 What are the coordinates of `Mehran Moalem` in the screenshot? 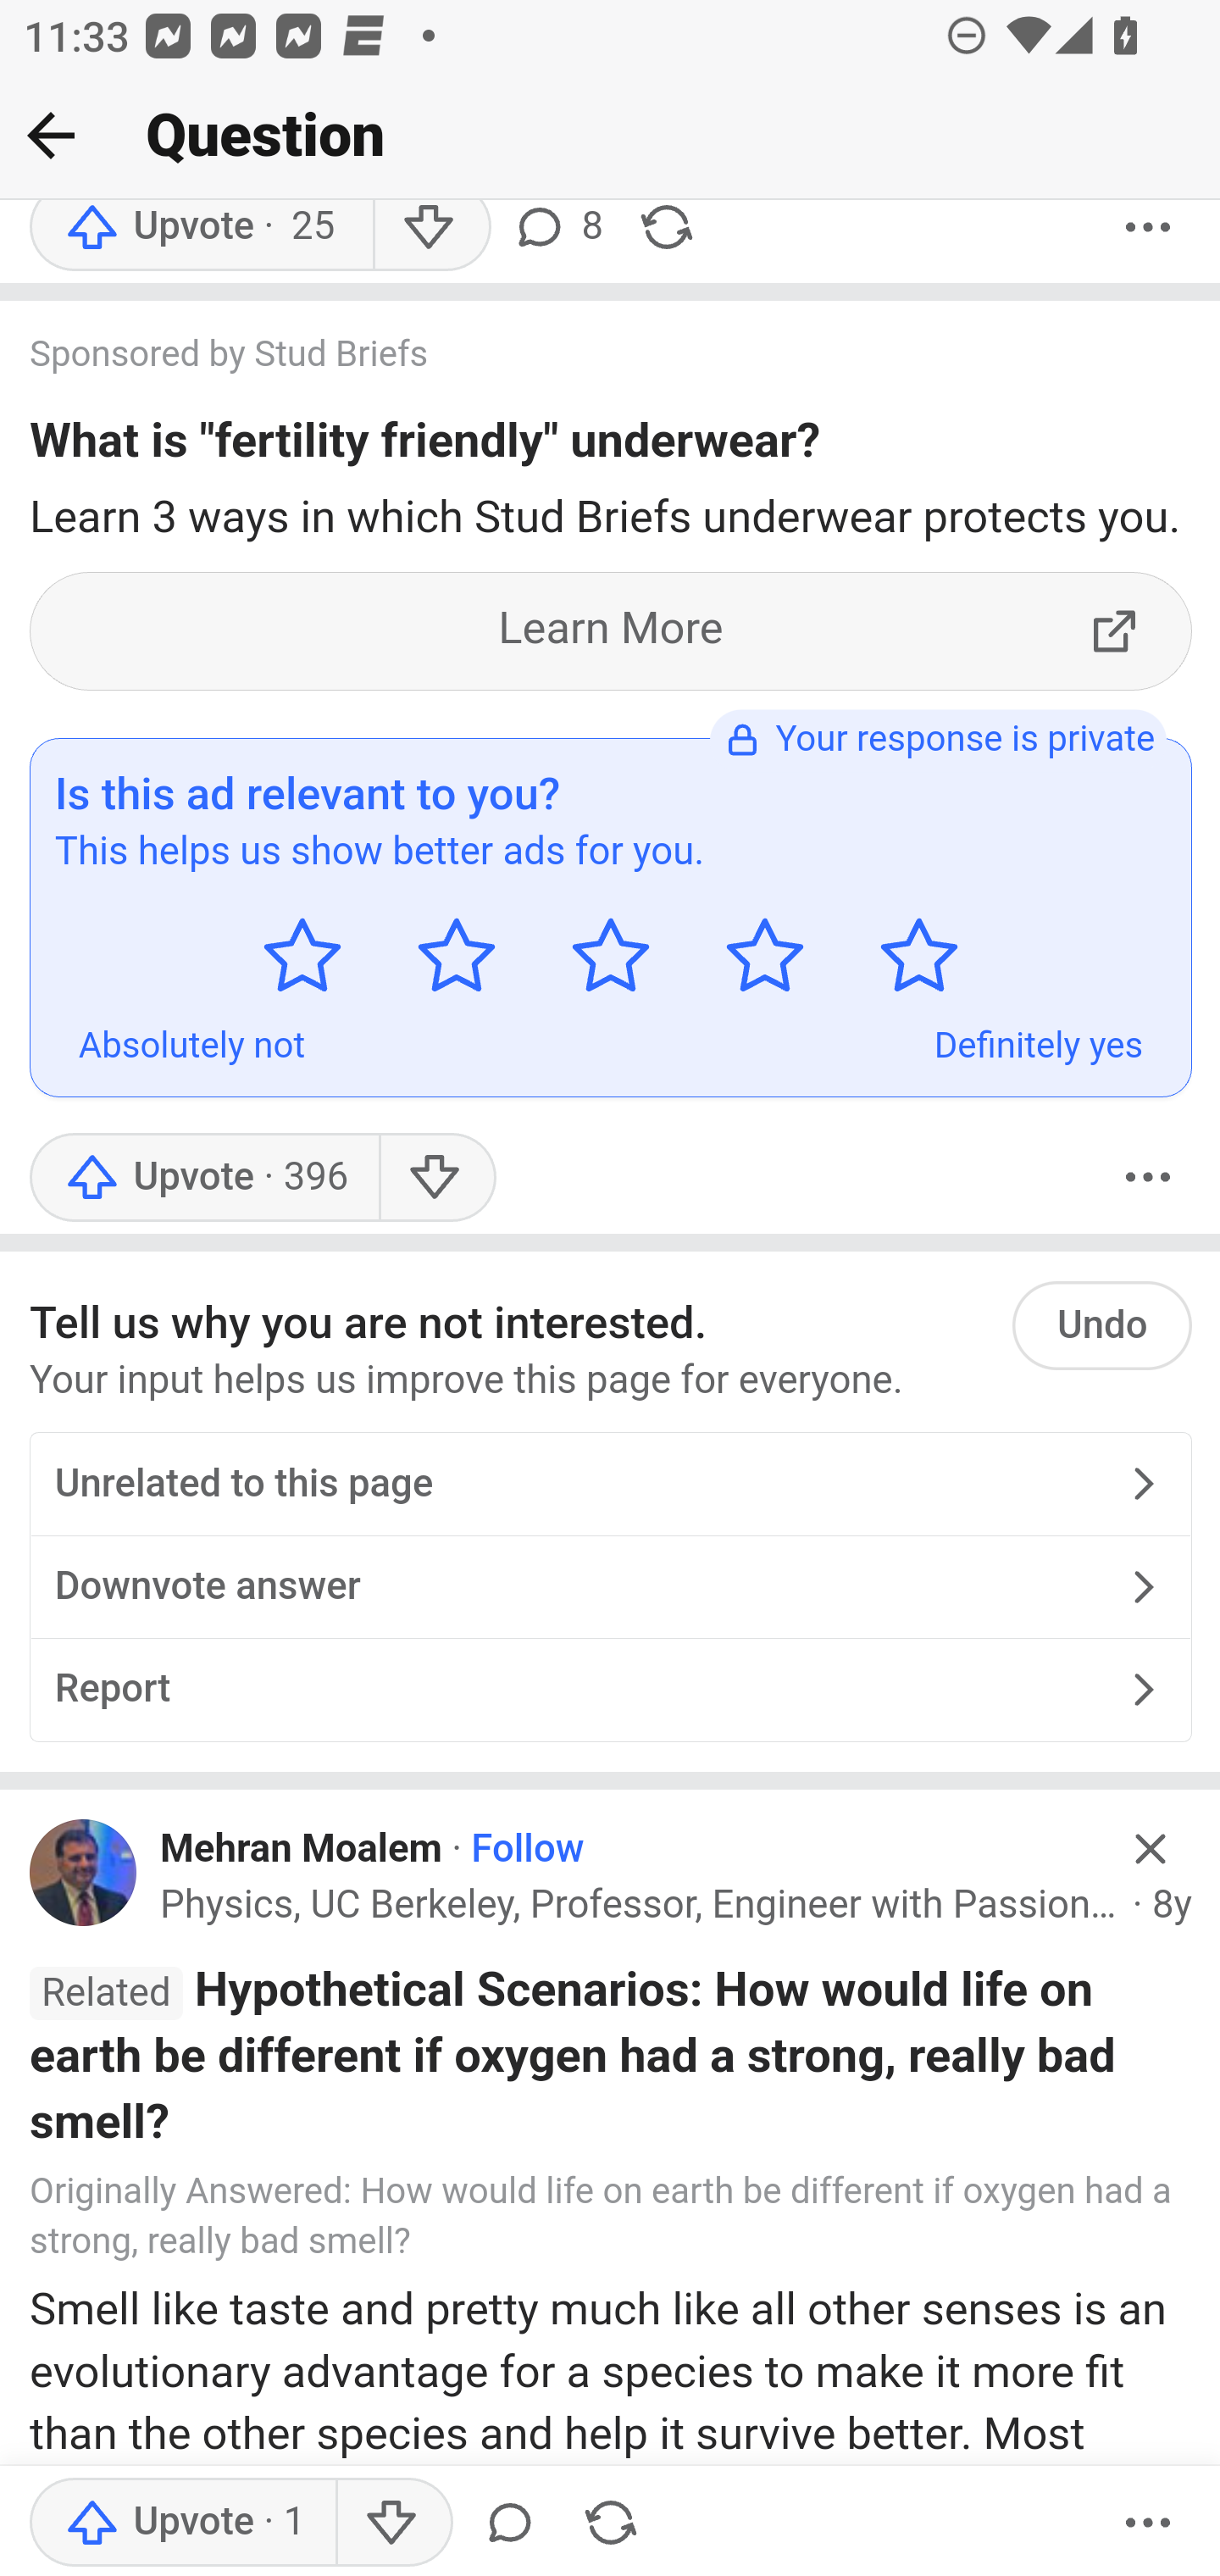 It's located at (302, 1849).